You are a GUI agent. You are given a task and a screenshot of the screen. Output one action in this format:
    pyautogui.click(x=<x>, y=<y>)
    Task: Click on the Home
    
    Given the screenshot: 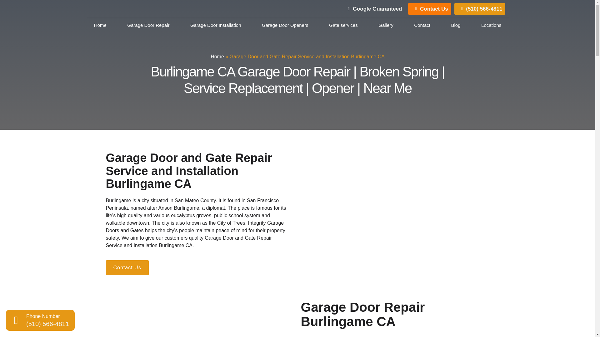 What is the action you would take?
    pyautogui.click(x=100, y=25)
    